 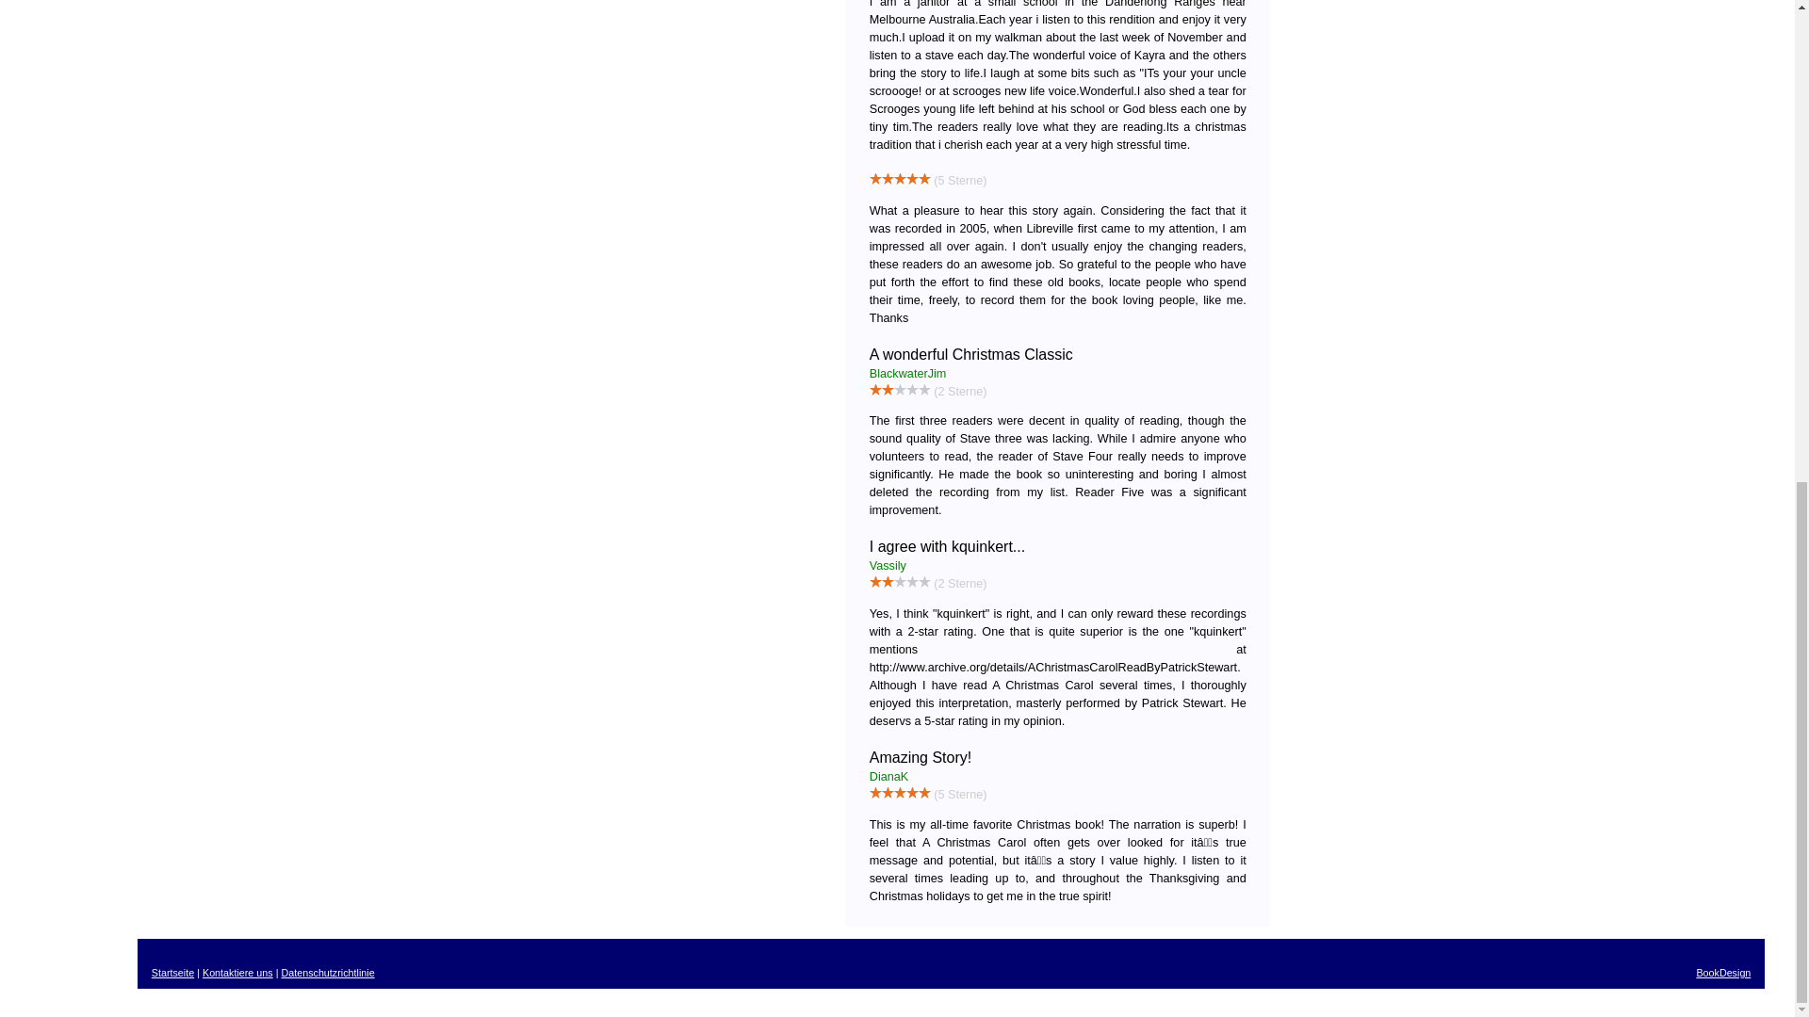 I want to click on Startseite, so click(x=172, y=972).